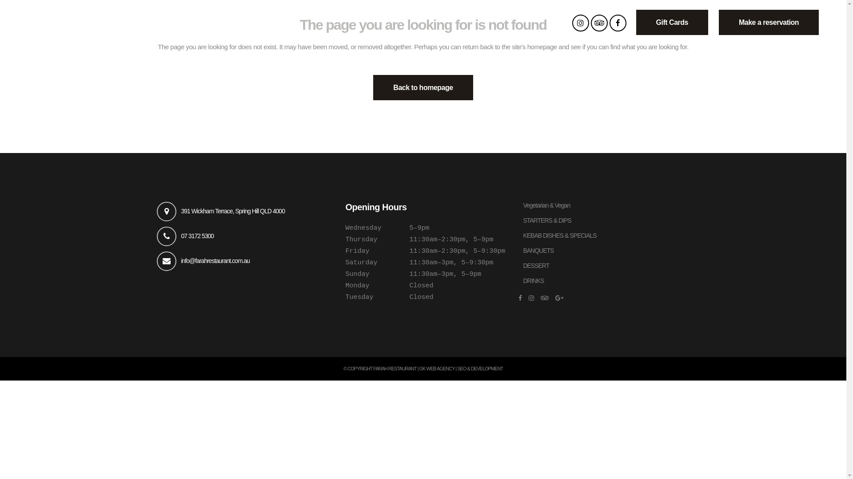 Image resolution: width=853 pixels, height=479 pixels. I want to click on Back to homepage, so click(423, 88).